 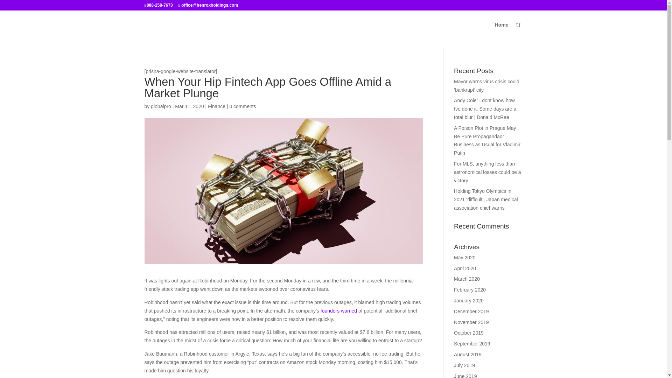 What do you see at coordinates (465, 268) in the screenshot?
I see `April 2020` at bounding box center [465, 268].